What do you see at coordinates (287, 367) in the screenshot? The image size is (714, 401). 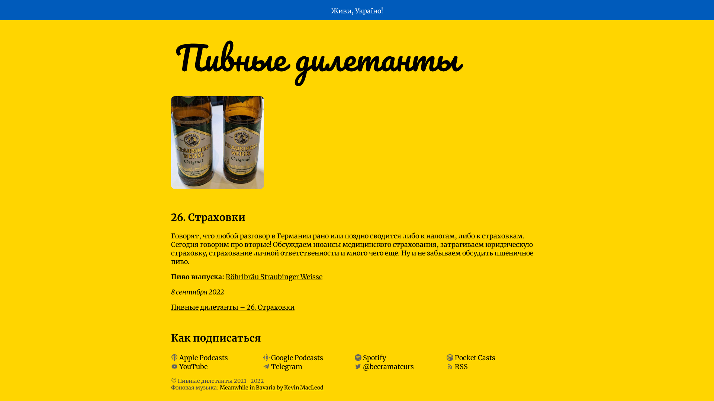 I see `Telegram` at bounding box center [287, 367].